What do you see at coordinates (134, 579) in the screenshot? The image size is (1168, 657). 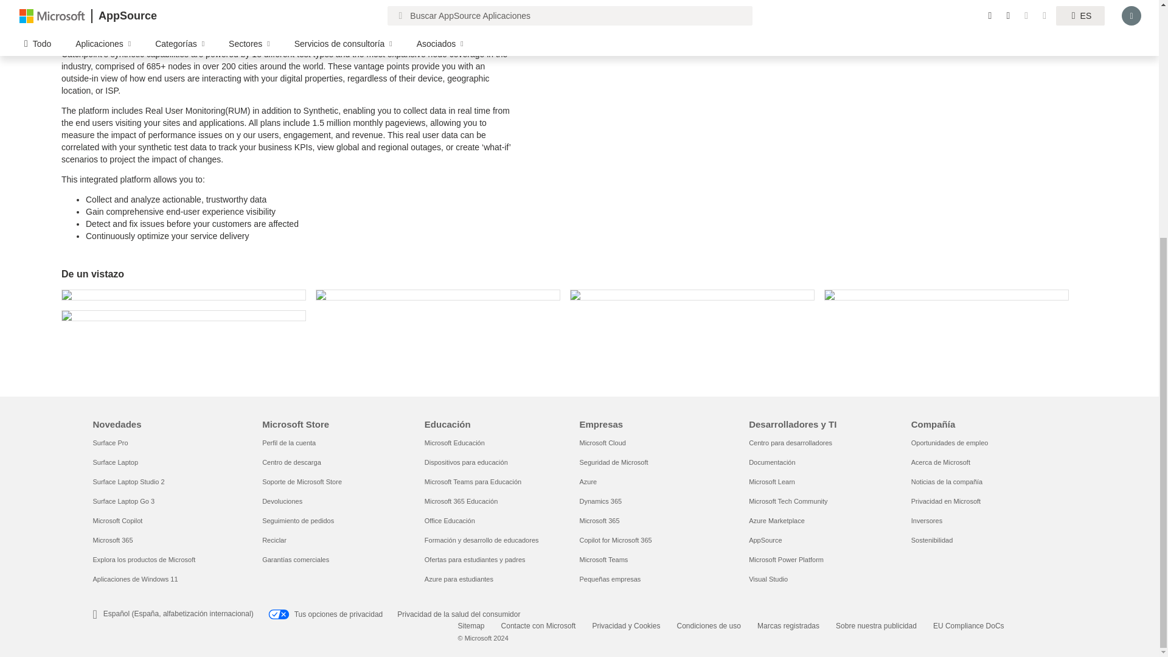 I see `Aplicaciones de Windows 11` at bounding box center [134, 579].